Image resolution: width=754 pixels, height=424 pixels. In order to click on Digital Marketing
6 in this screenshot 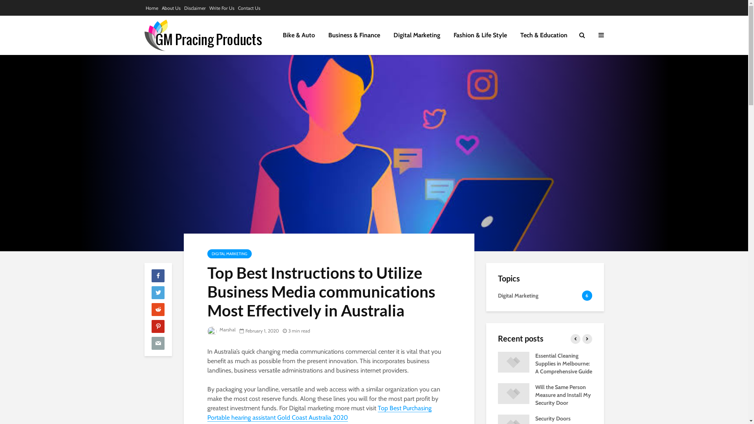, I will do `click(545, 298)`.